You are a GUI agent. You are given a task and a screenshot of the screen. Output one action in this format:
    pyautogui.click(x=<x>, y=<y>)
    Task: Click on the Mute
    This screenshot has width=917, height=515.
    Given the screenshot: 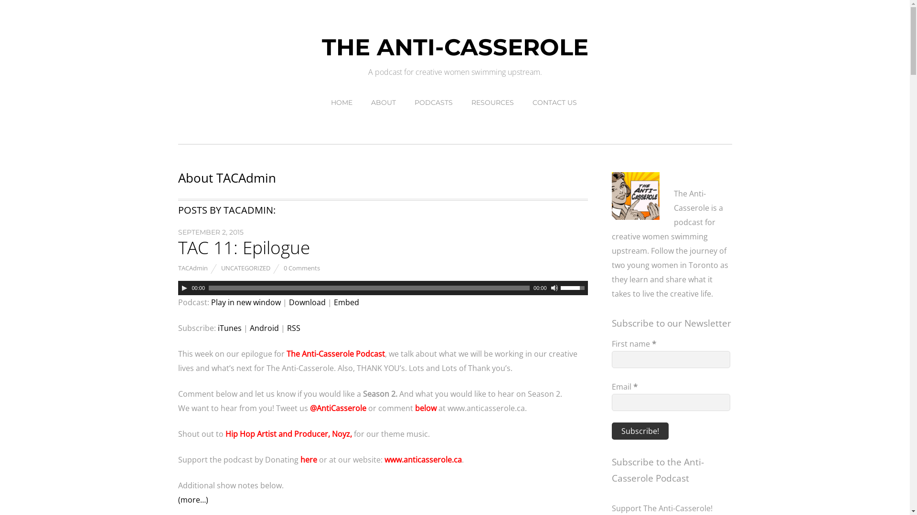 What is the action you would take?
    pyautogui.click(x=554, y=288)
    